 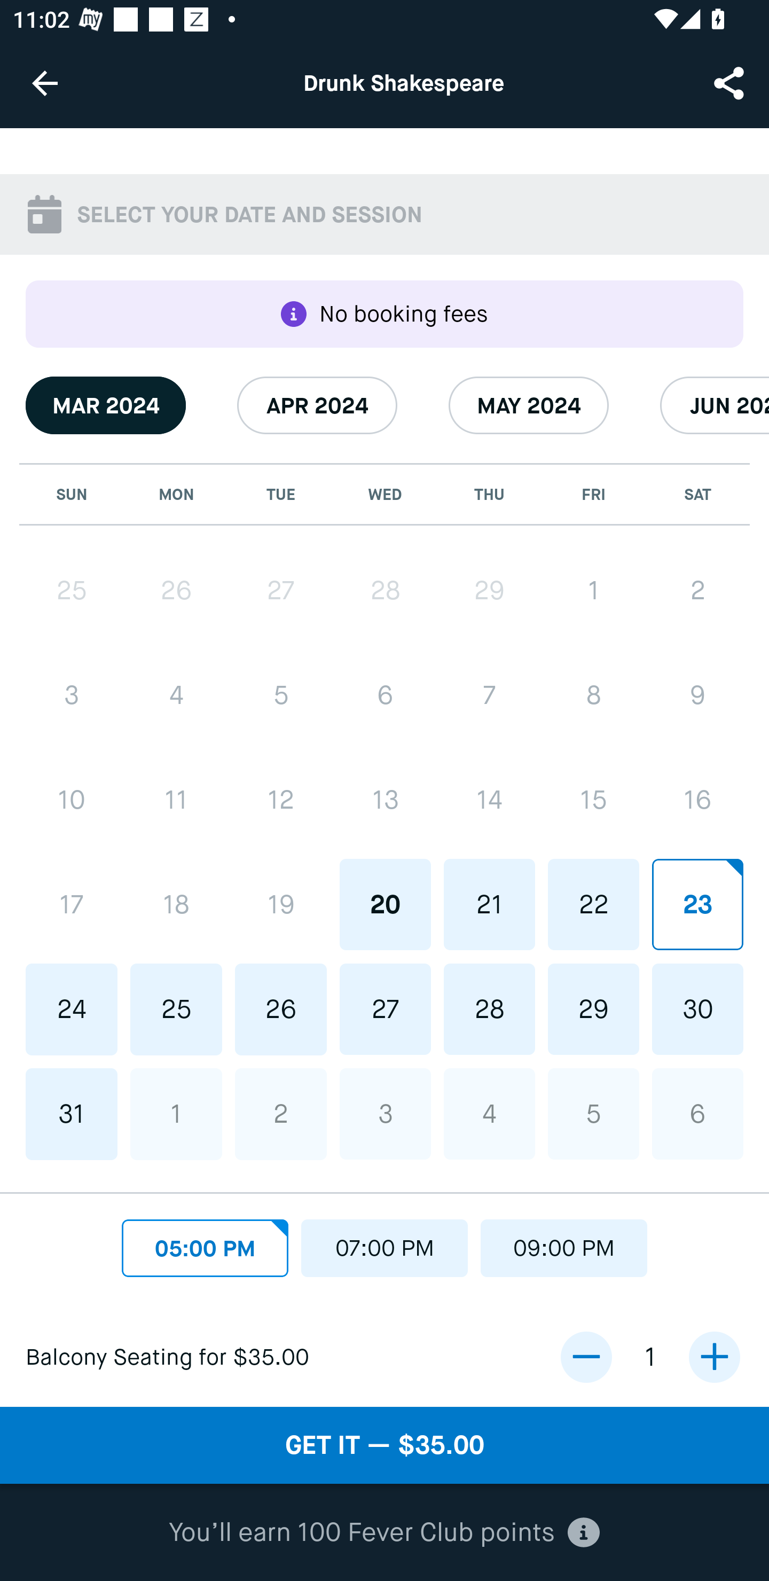 I want to click on 29, so click(x=593, y=1008).